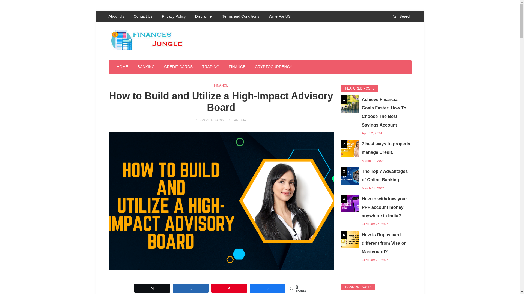 This screenshot has height=294, width=524. I want to click on How is Rupay card different from Visa or Mastercard?, so click(376, 247).